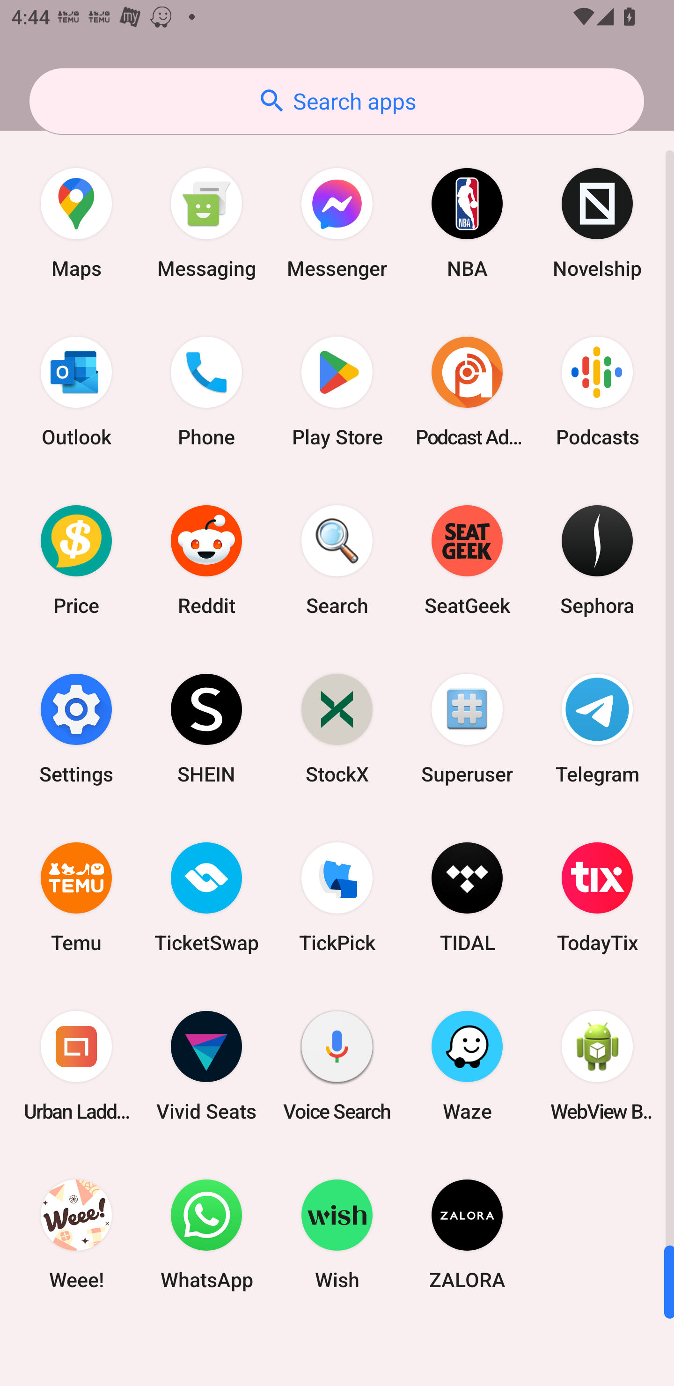  What do you see at coordinates (467, 728) in the screenshot?
I see `Superuser` at bounding box center [467, 728].